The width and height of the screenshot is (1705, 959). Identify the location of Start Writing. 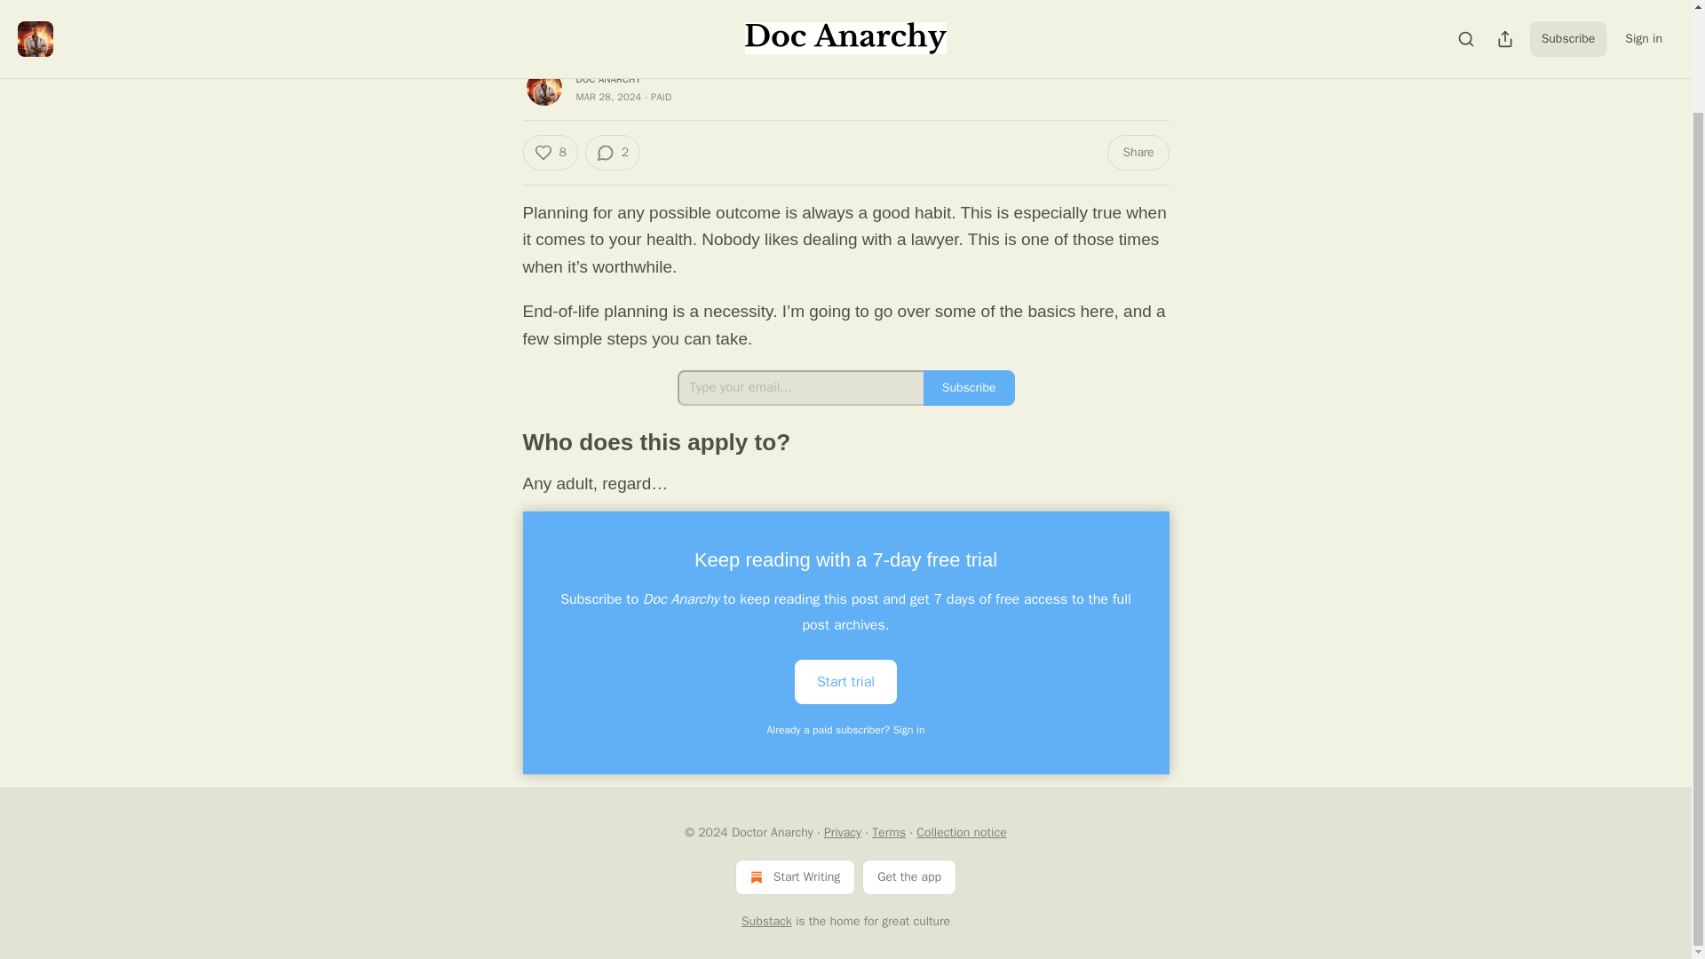
(795, 876).